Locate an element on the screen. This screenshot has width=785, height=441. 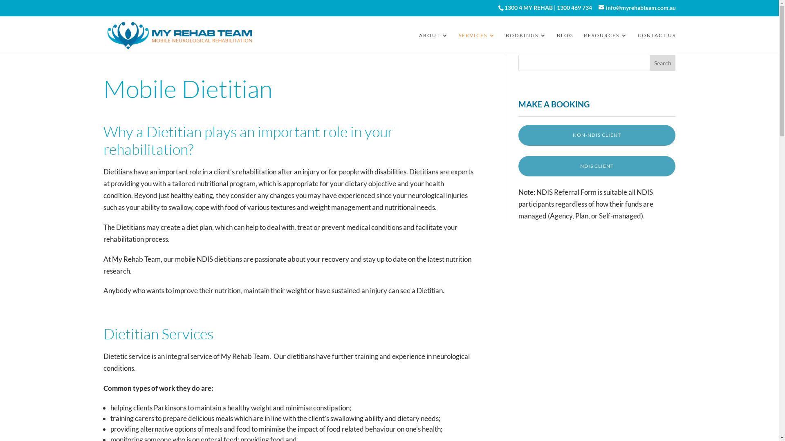
NDIS CLIENT is located at coordinates (597, 166).